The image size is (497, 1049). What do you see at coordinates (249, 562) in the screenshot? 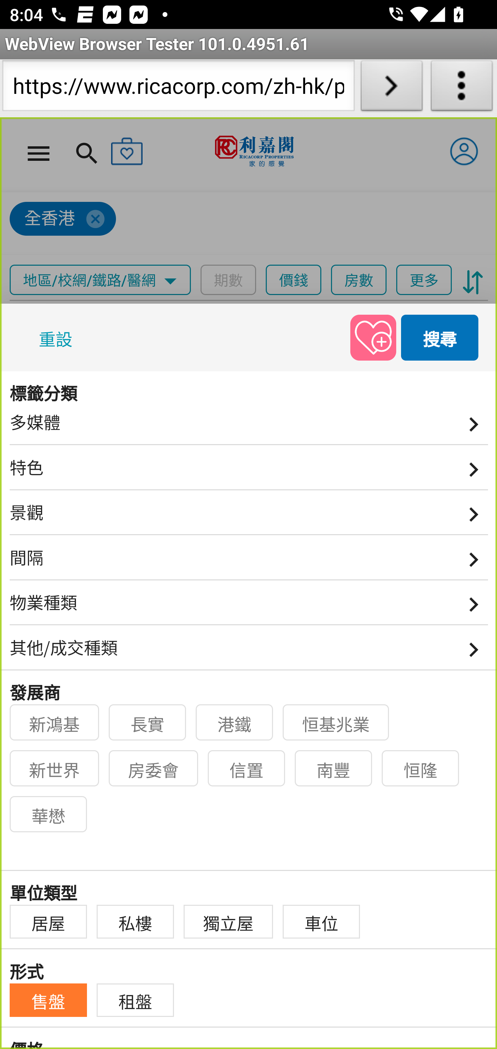
I see `間隔` at bounding box center [249, 562].